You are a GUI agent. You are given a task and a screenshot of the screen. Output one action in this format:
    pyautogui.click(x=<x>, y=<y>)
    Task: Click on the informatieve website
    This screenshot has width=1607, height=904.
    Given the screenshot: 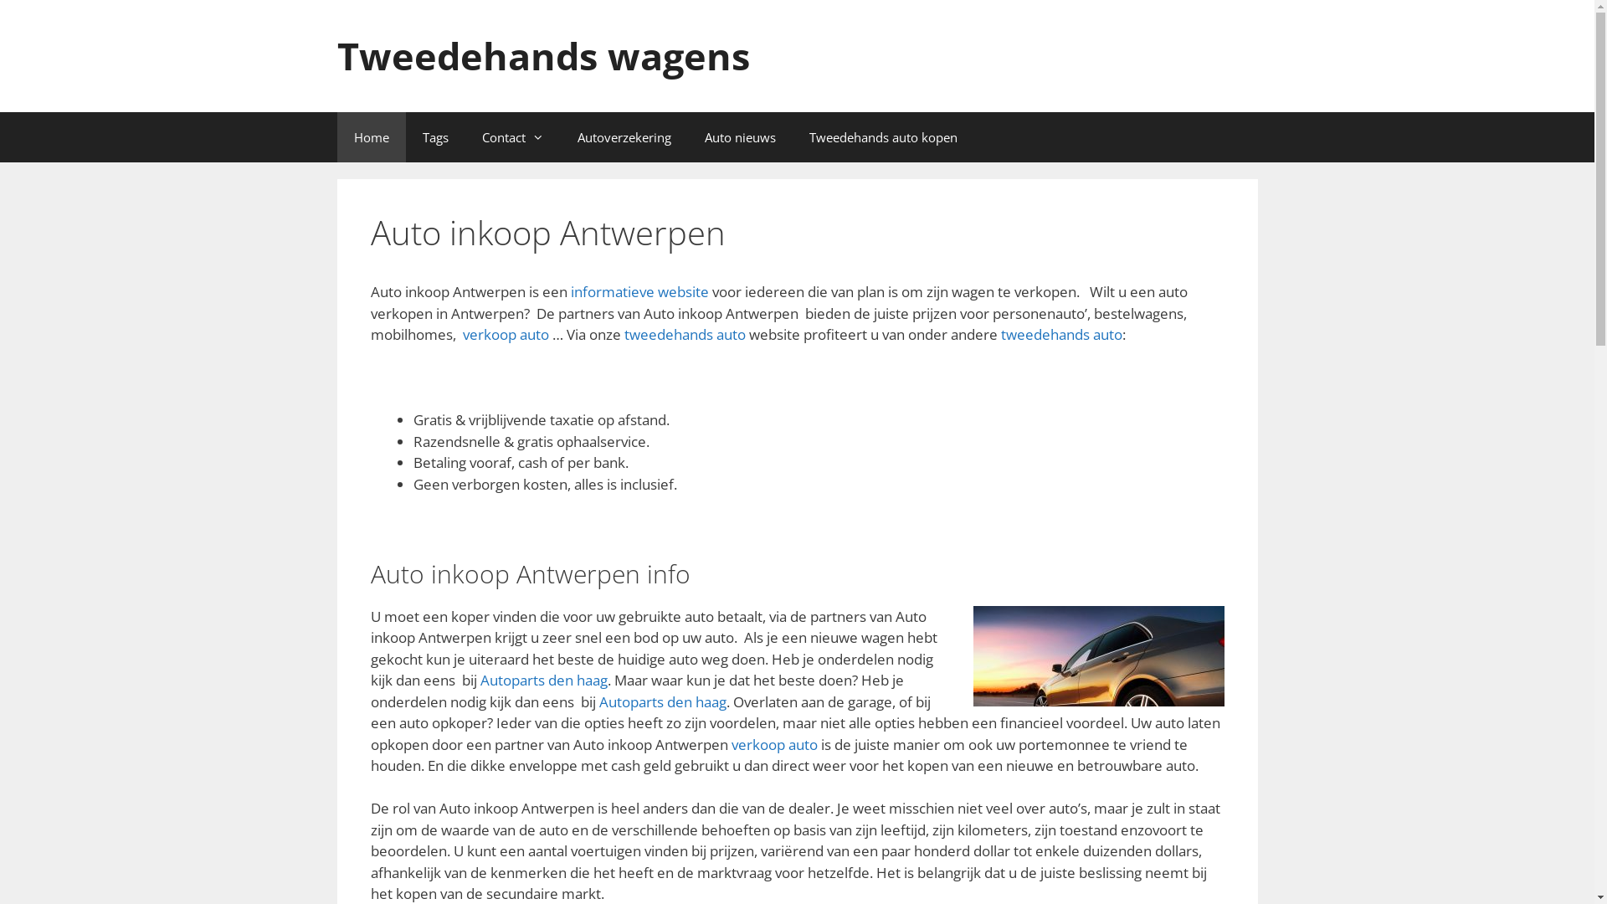 What is the action you would take?
    pyautogui.click(x=639, y=291)
    